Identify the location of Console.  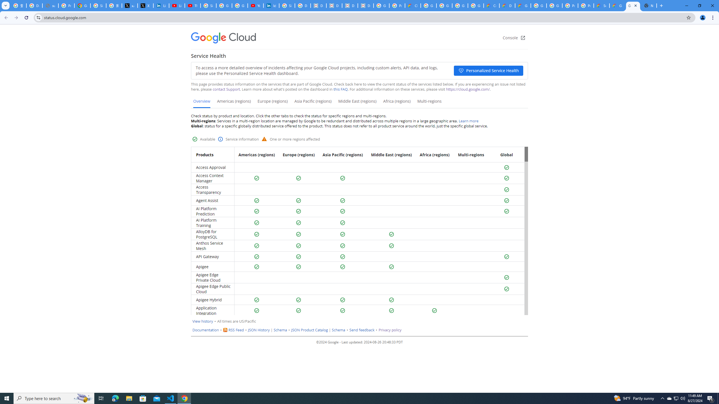
(514, 38).